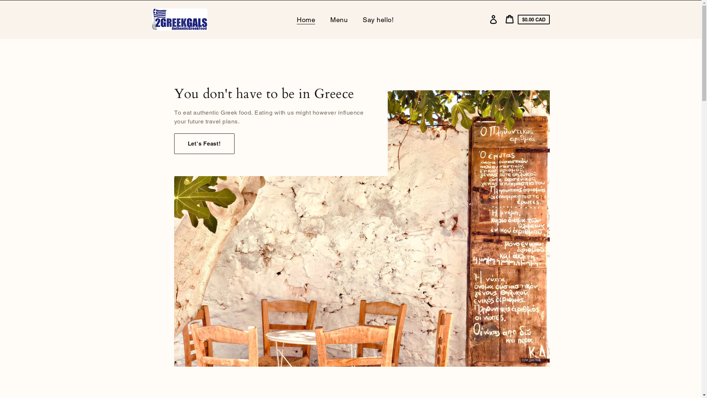 Image resolution: width=707 pixels, height=398 pixels. Describe the element at coordinates (307, 20) in the screenshot. I see `Home` at that location.